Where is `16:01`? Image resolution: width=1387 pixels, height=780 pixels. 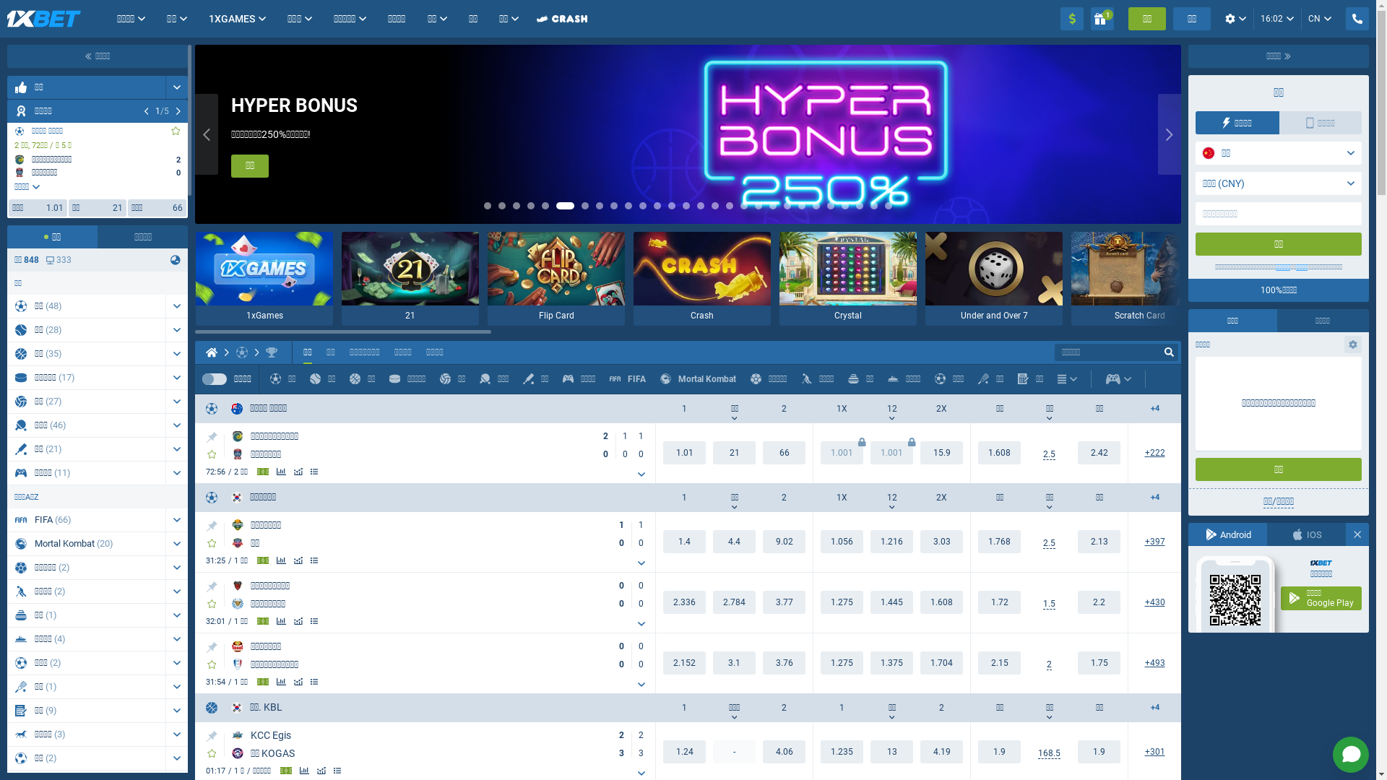
16:01 is located at coordinates (1277, 19).